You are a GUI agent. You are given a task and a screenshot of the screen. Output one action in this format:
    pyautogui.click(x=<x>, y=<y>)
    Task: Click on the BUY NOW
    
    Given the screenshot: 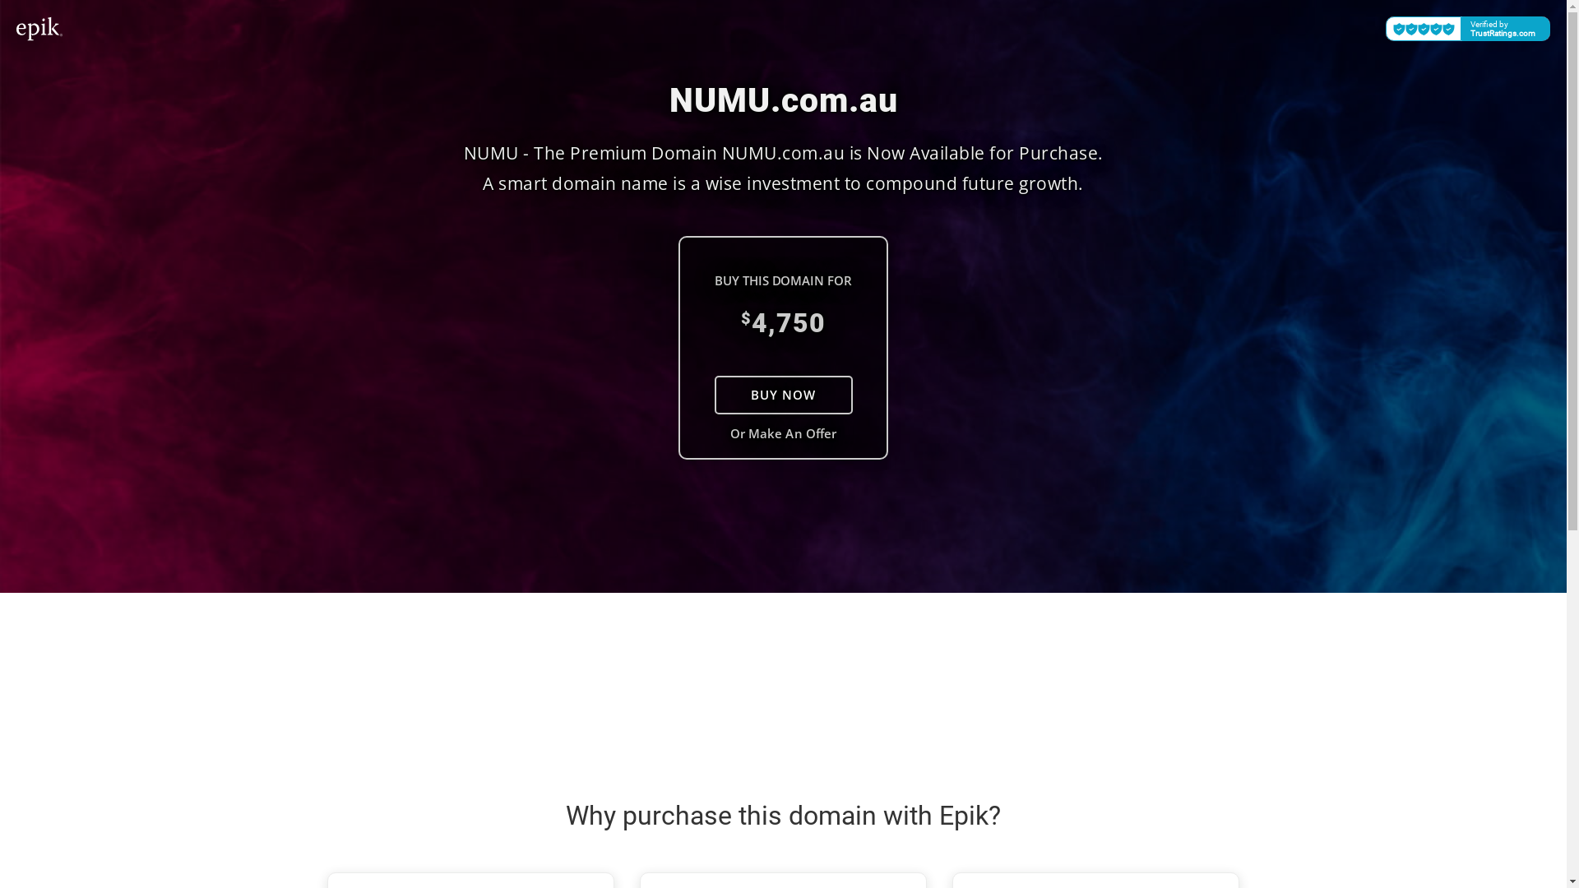 What is the action you would take?
    pyautogui.click(x=783, y=395)
    